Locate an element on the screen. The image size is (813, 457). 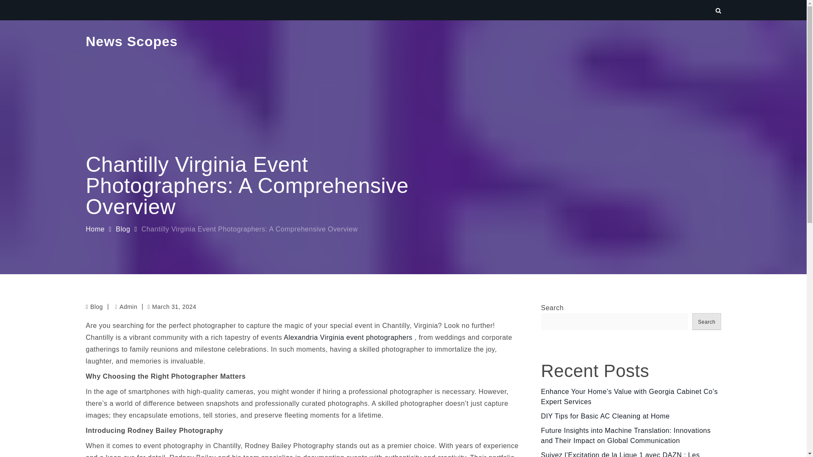
DIY Tips for Basic AC Cleaning at Home is located at coordinates (606, 416).